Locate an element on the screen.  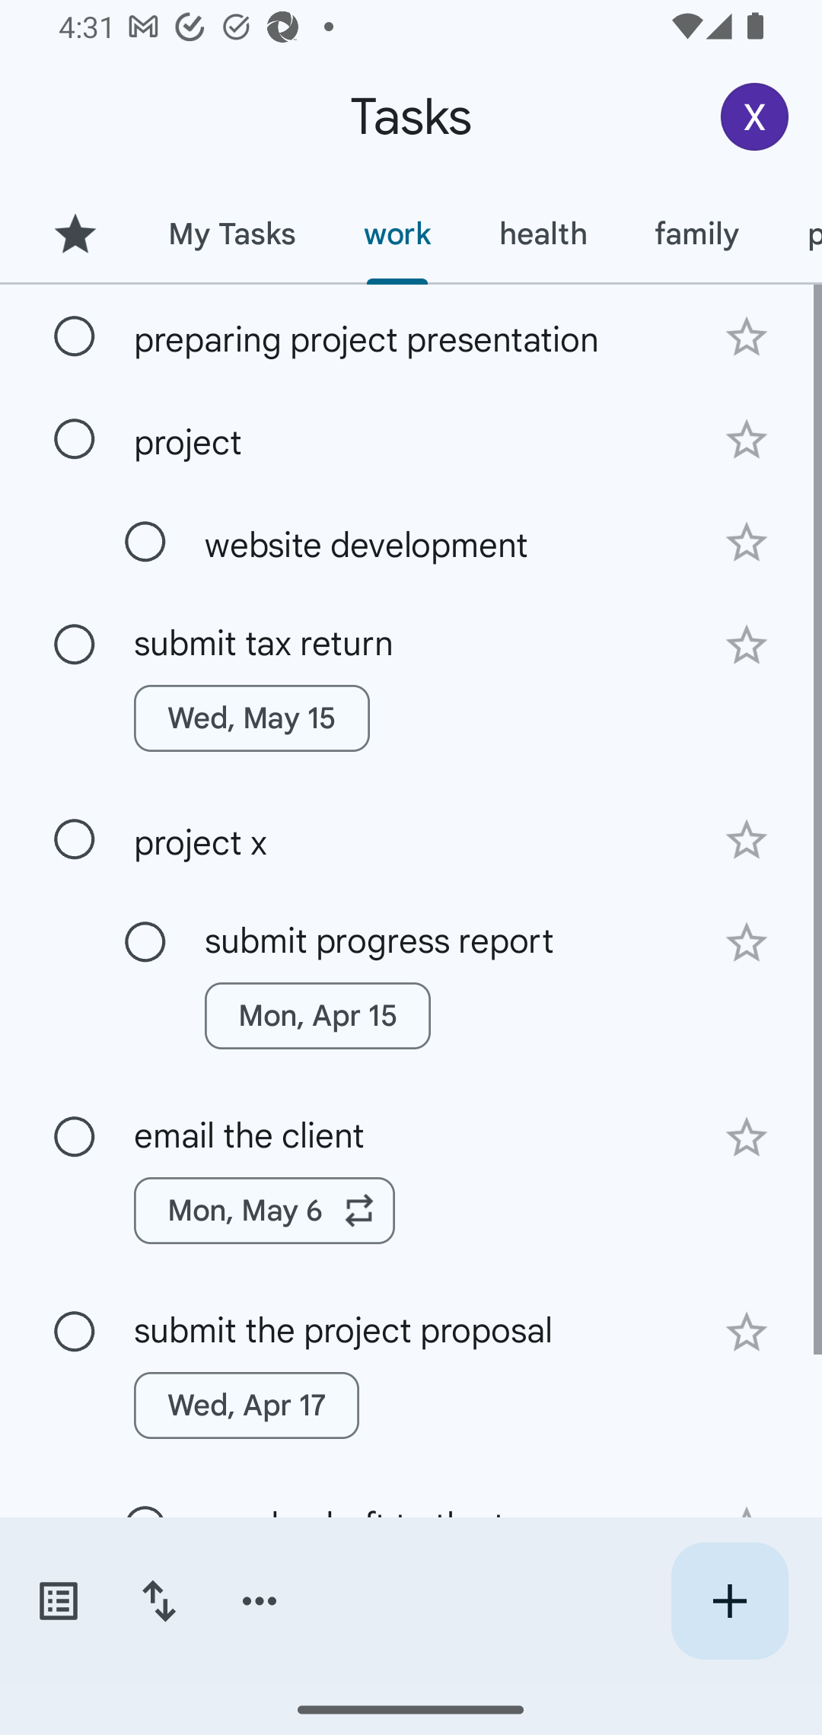
Mark as complete is located at coordinates (75, 1332).